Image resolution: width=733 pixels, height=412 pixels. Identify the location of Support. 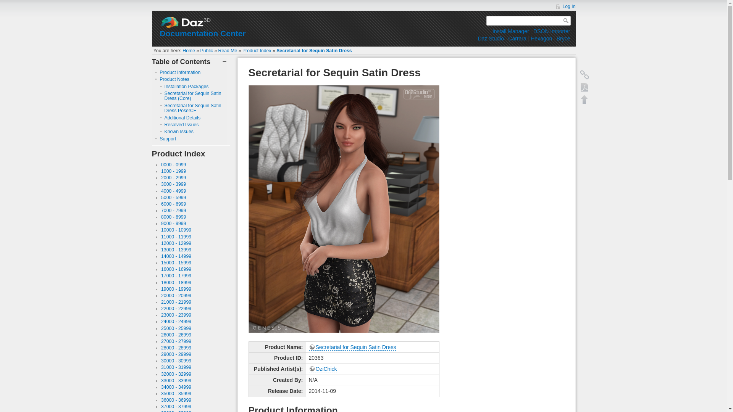
(168, 139).